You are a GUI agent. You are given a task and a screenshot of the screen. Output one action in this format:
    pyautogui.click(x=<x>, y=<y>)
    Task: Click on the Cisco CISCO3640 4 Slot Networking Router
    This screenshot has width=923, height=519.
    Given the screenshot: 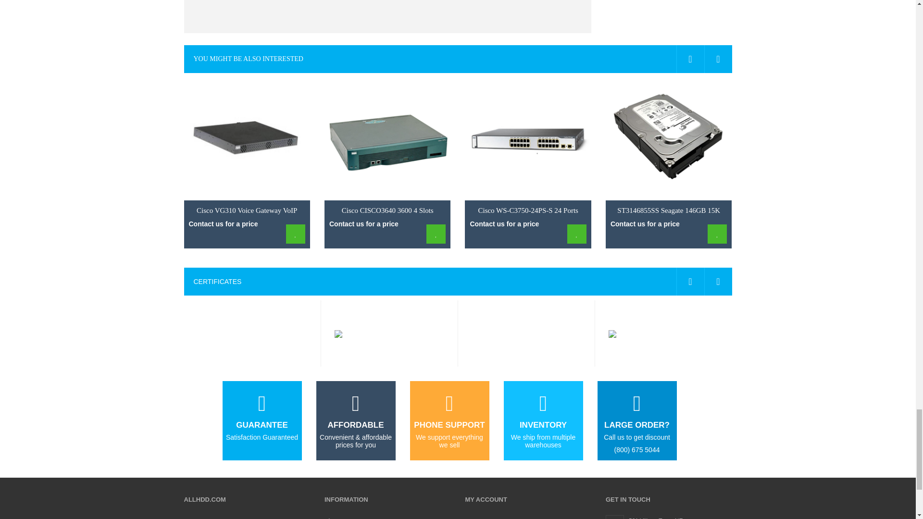 What is the action you would take?
    pyautogui.click(x=387, y=139)
    